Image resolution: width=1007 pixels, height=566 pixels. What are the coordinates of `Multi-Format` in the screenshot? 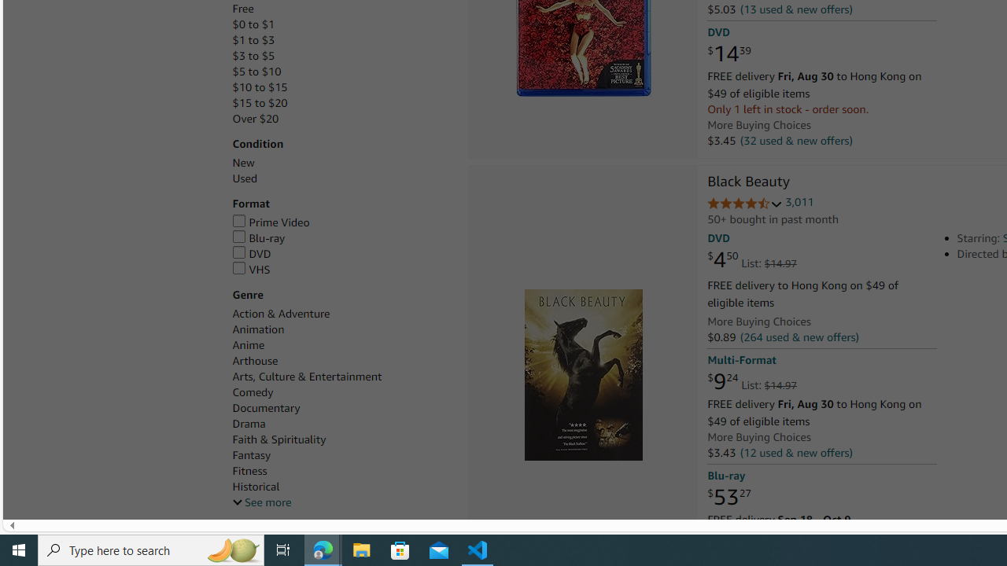 It's located at (741, 360).